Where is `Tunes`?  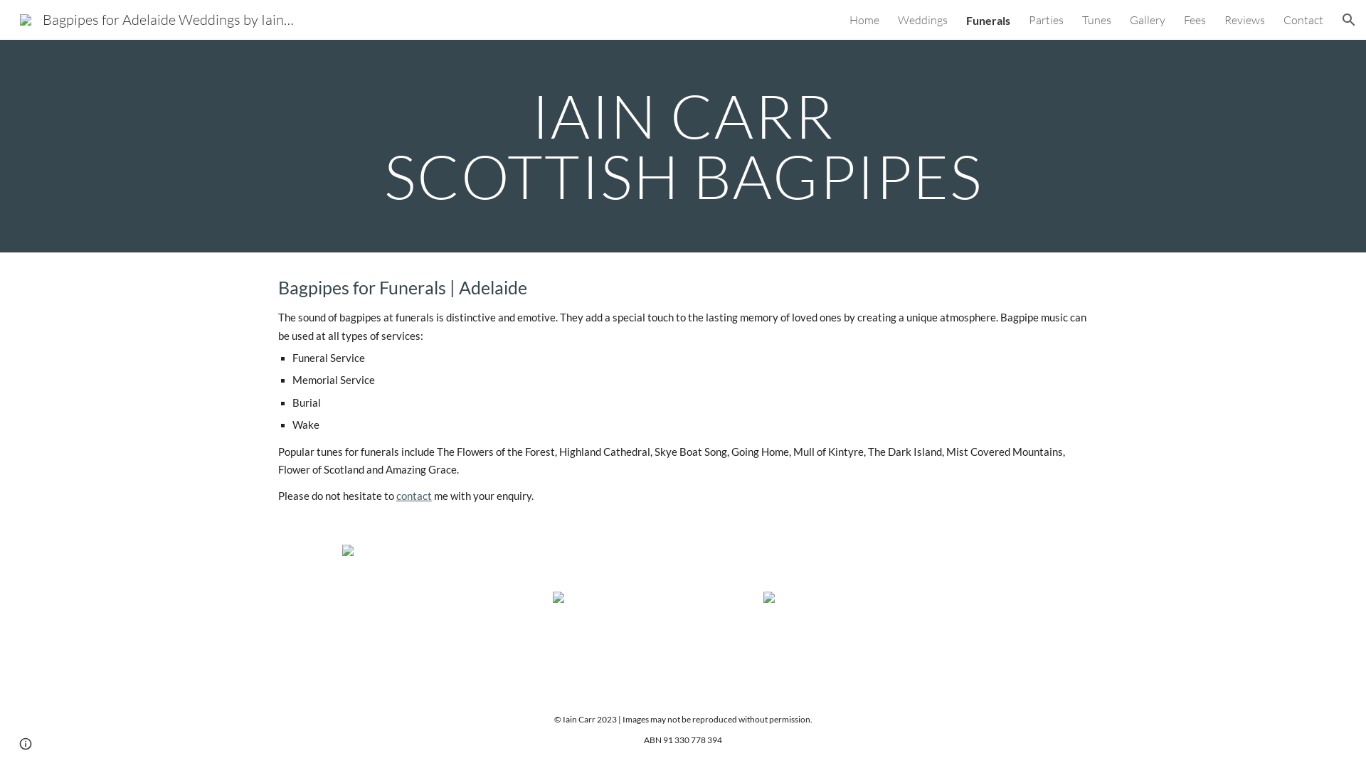 Tunes is located at coordinates (1097, 20).